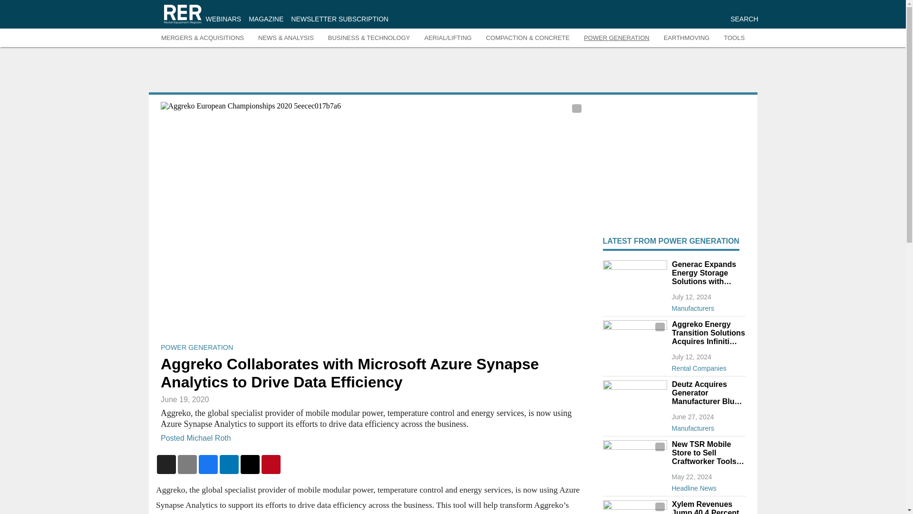 The height and width of the screenshot is (514, 913). I want to click on MAGAZINE, so click(265, 19).